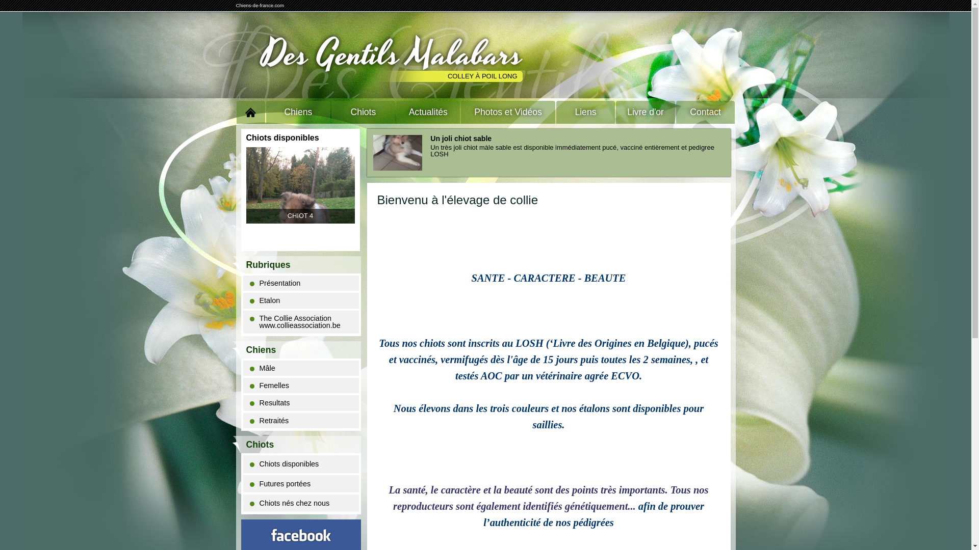 The image size is (979, 550). What do you see at coordinates (706, 112) in the screenshot?
I see `Contact` at bounding box center [706, 112].